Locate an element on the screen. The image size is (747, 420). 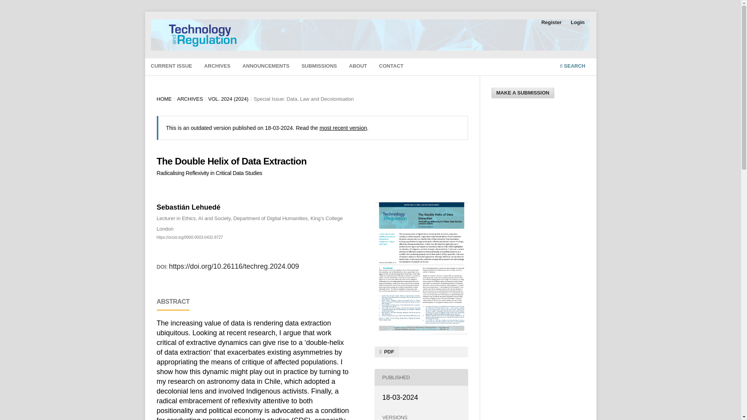
CURRENT ISSUE is located at coordinates (171, 67).